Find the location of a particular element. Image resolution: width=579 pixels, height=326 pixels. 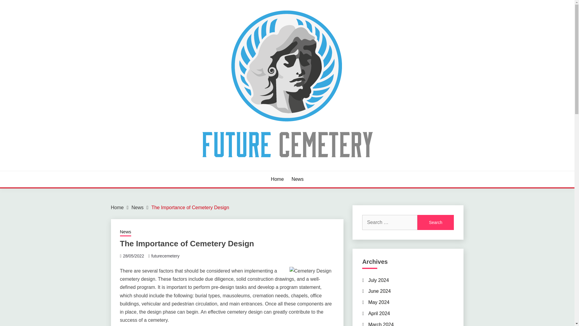

Search is located at coordinates (435, 222).